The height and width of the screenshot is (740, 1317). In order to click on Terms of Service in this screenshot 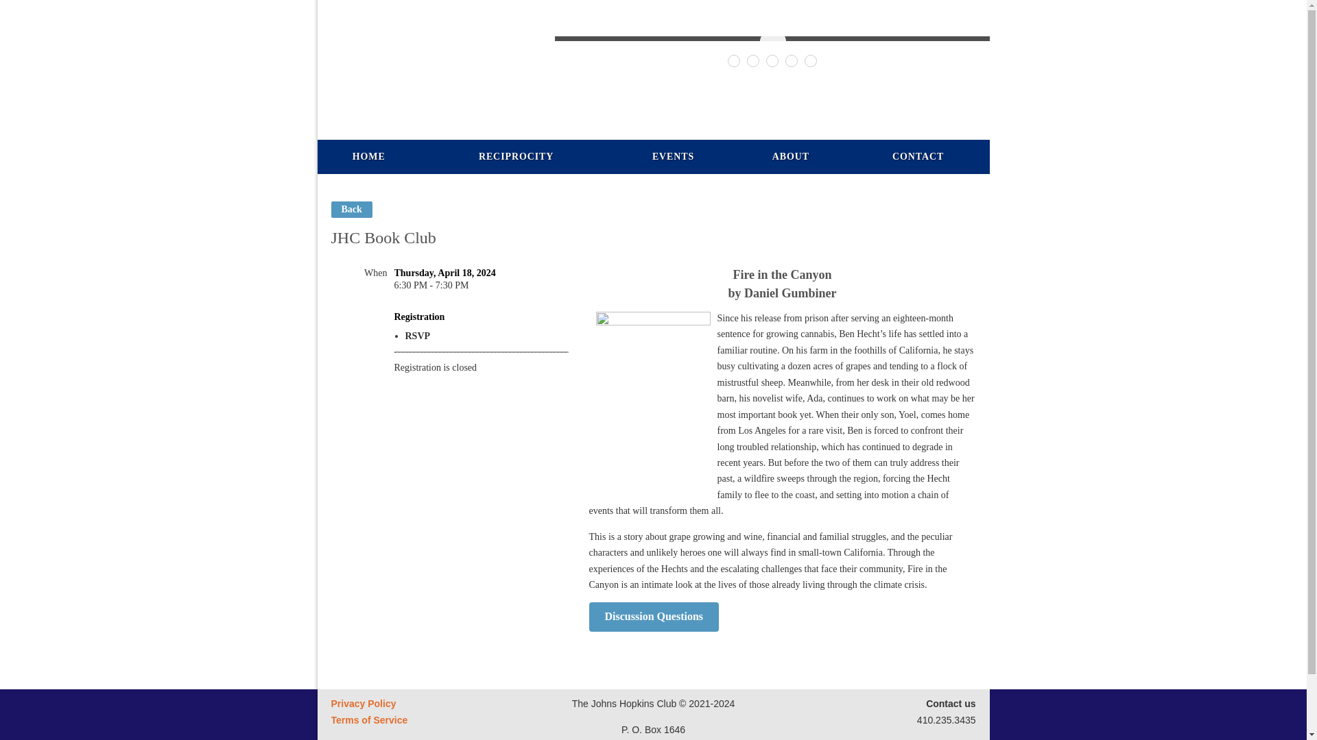, I will do `click(368, 720)`.